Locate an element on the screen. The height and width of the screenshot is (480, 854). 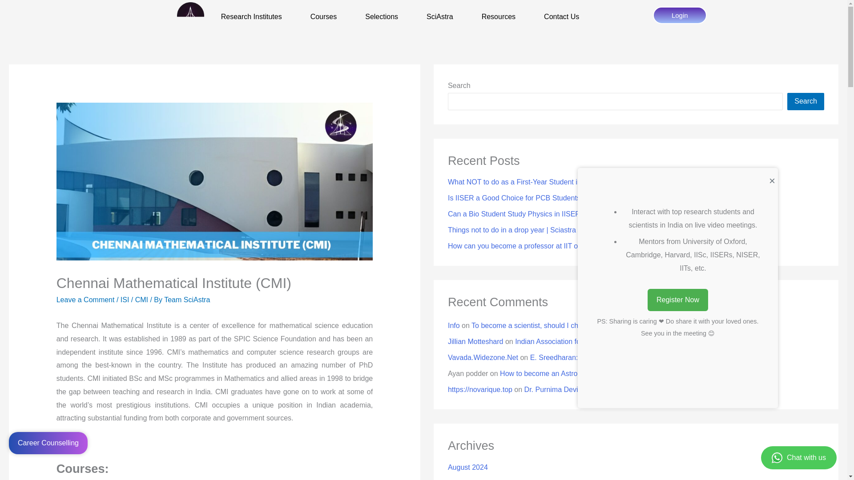
Resources is located at coordinates (498, 17).